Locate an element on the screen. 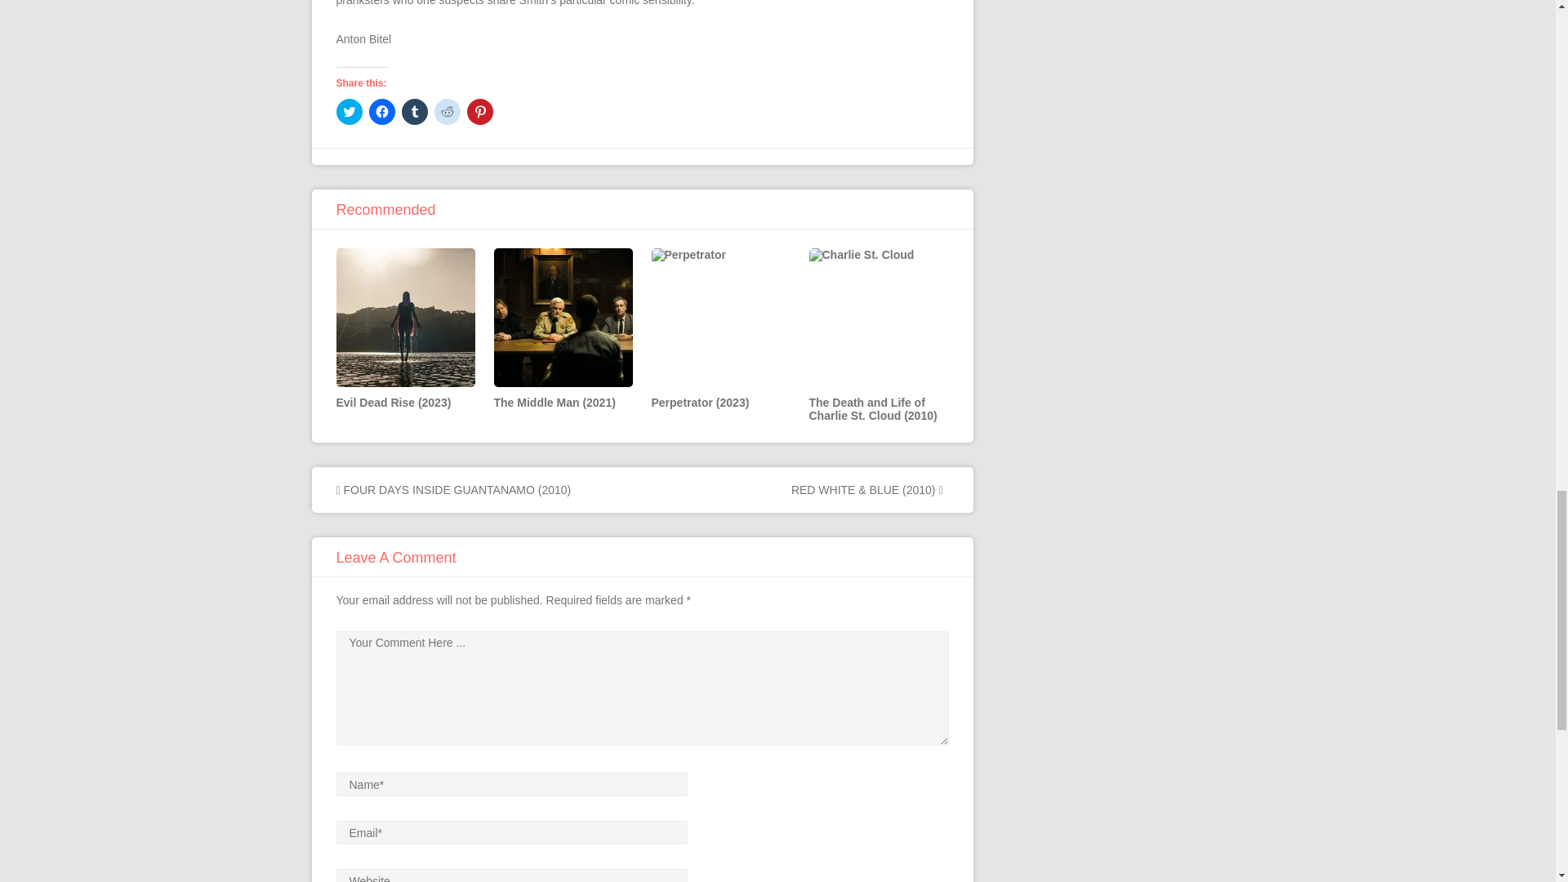 This screenshot has width=1568, height=882. Click to share on Facebook is located at coordinates (381, 111).